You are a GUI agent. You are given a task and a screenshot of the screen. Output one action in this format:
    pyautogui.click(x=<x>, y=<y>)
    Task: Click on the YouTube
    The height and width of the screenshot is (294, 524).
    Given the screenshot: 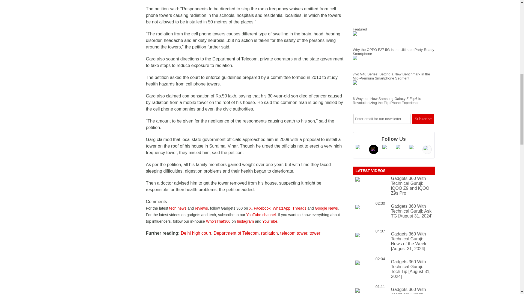 What is the action you would take?
    pyautogui.click(x=270, y=221)
    